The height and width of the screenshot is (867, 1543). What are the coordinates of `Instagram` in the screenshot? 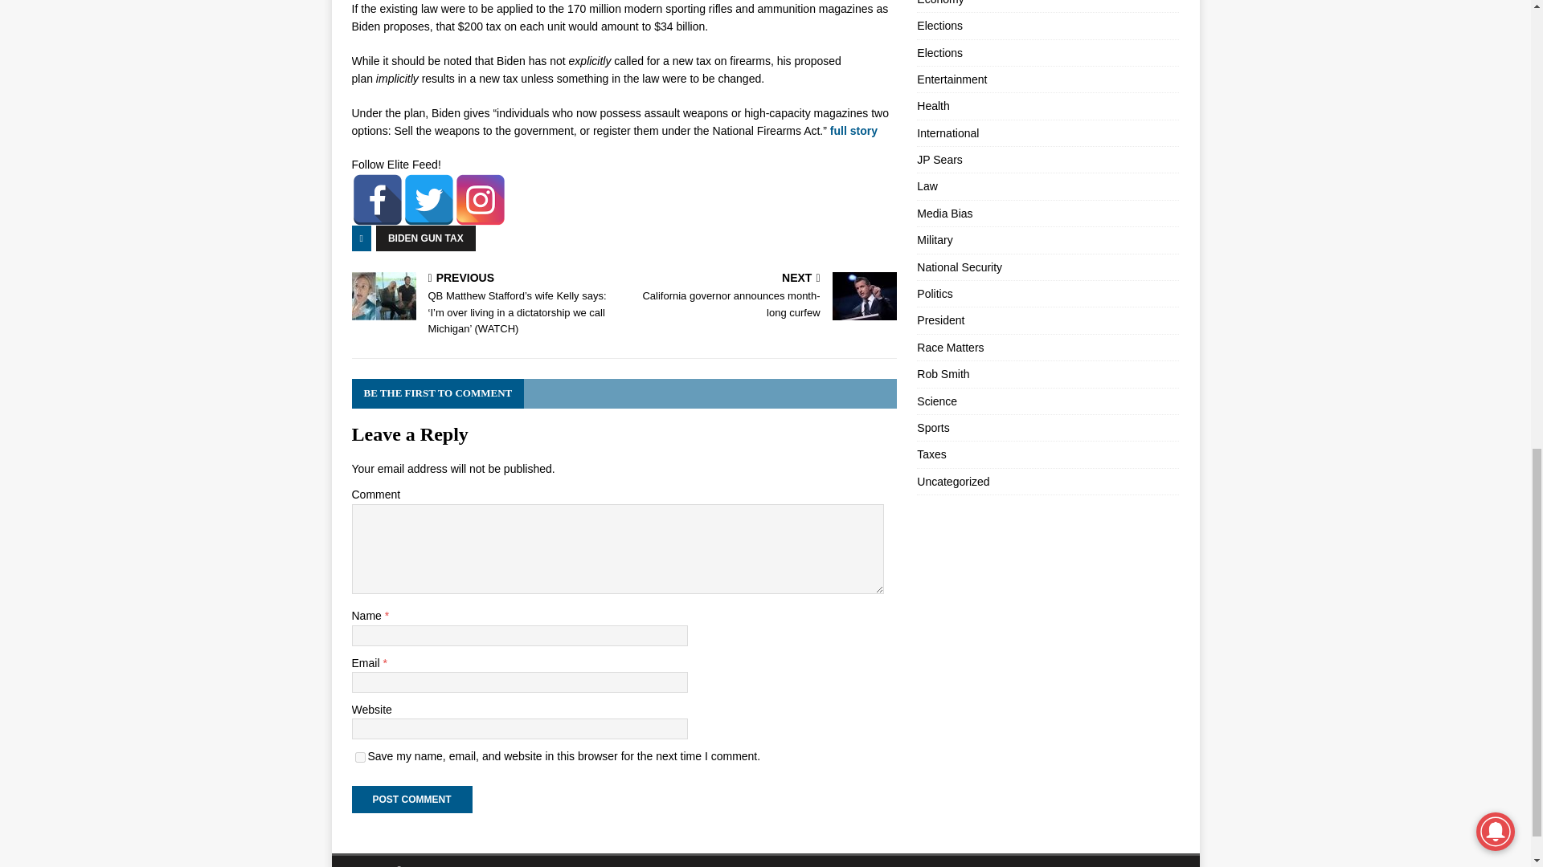 It's located at (481, 199).